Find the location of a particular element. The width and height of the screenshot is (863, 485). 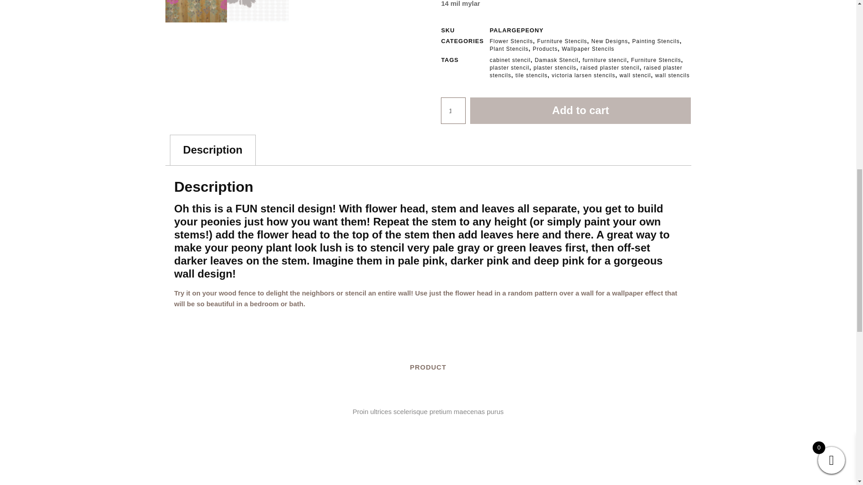

Flower Stencils is located at coordinates (511, 41).